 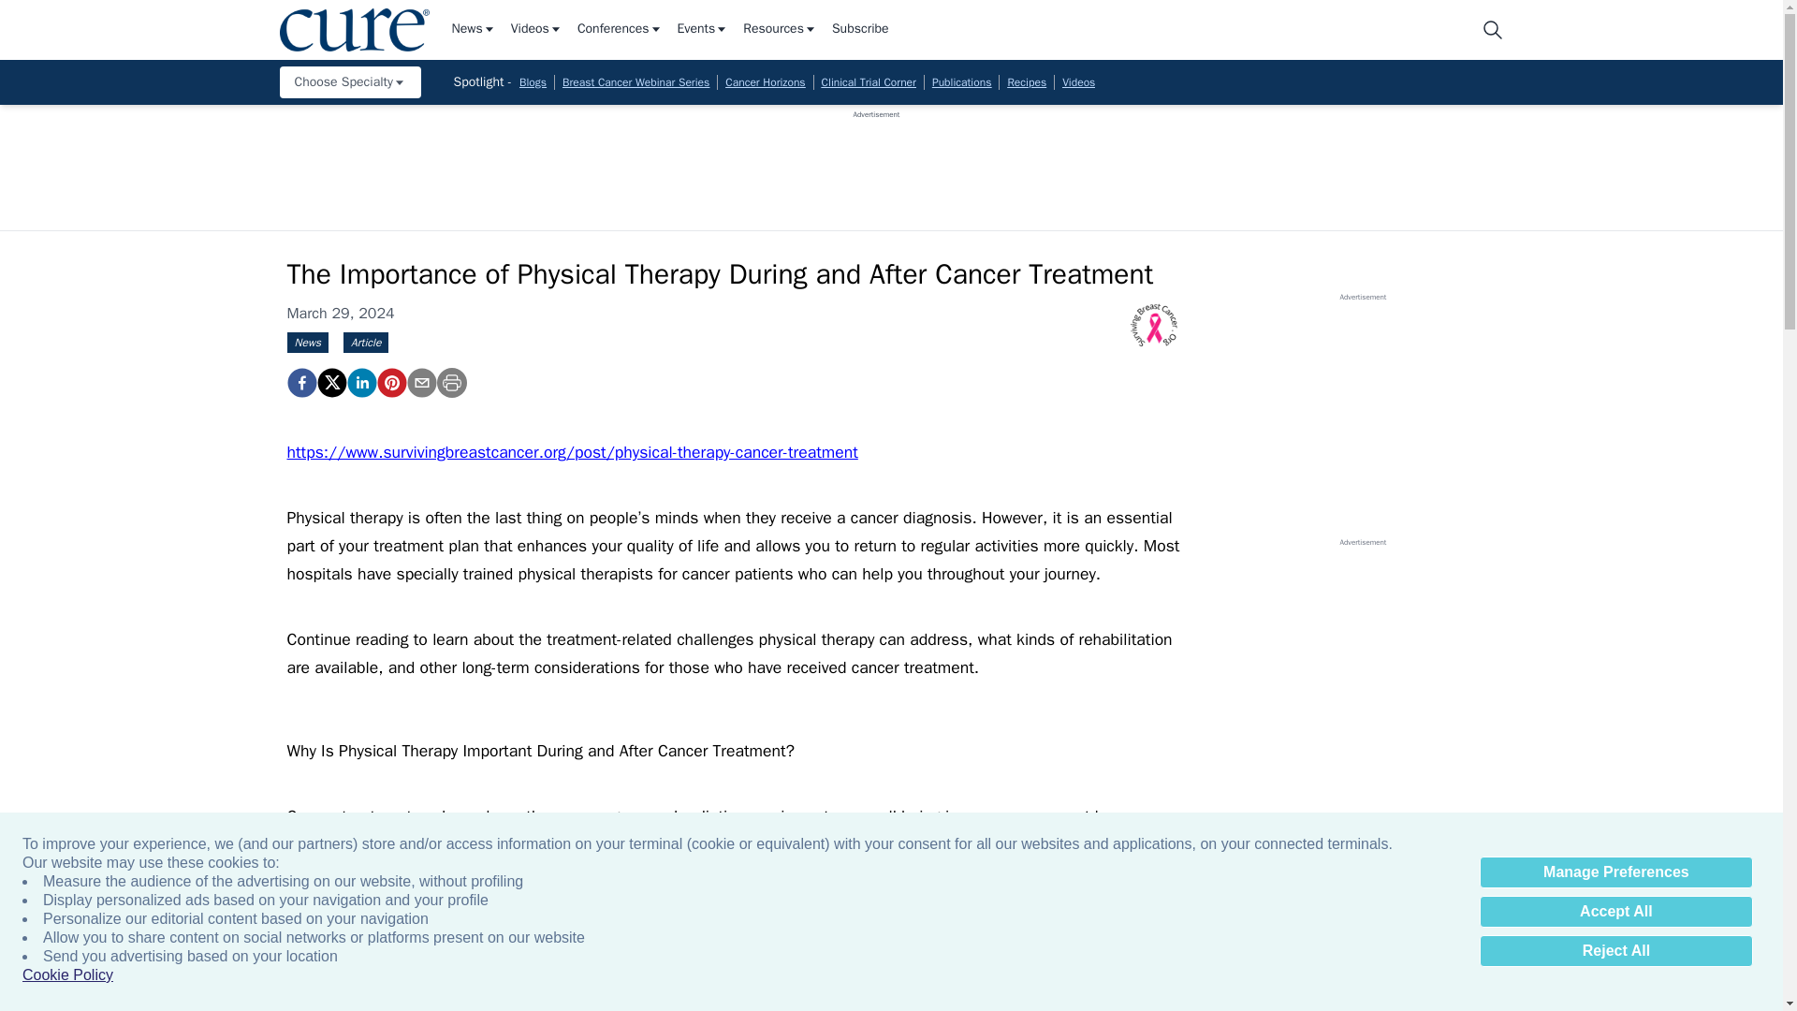 I want to click on Accept All, so click(x=1615, y=912).